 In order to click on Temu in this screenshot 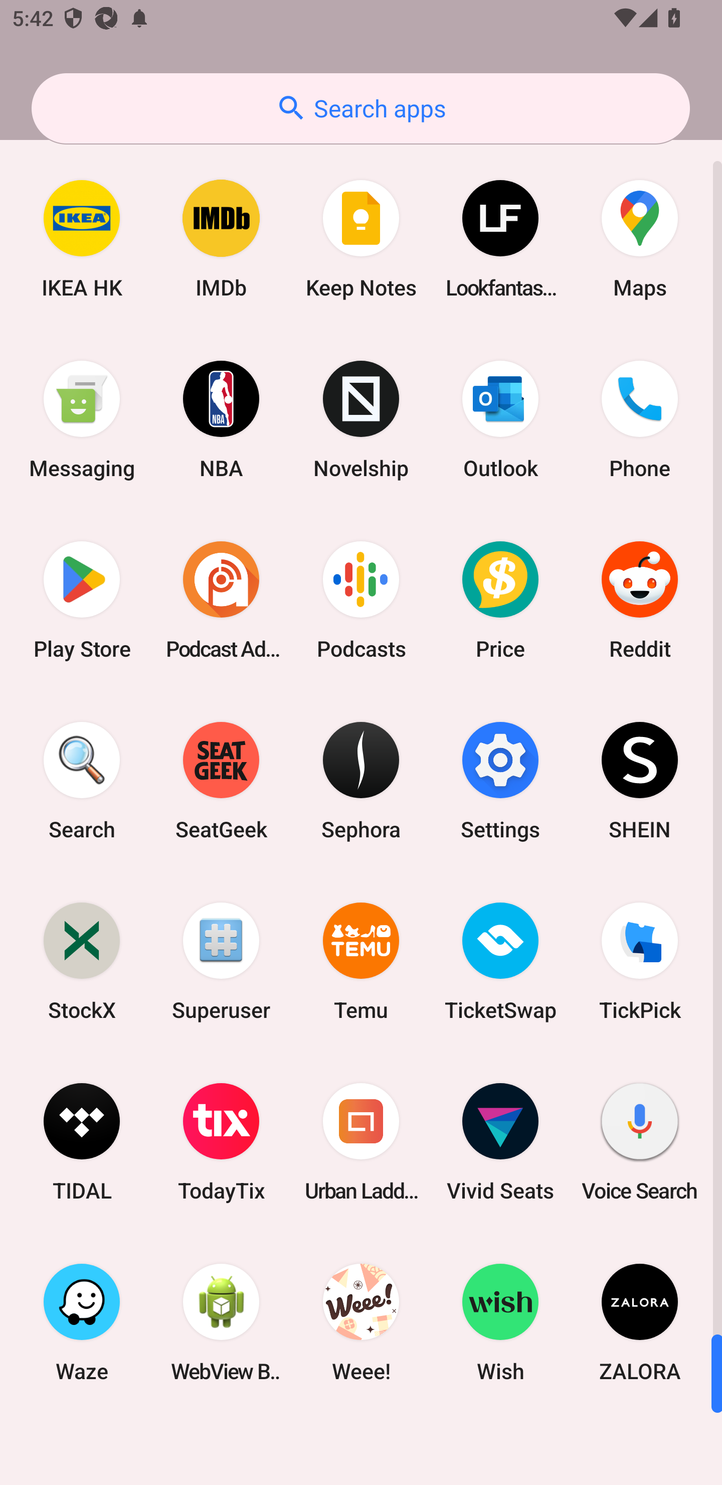, I will do `click(361, 960)`.